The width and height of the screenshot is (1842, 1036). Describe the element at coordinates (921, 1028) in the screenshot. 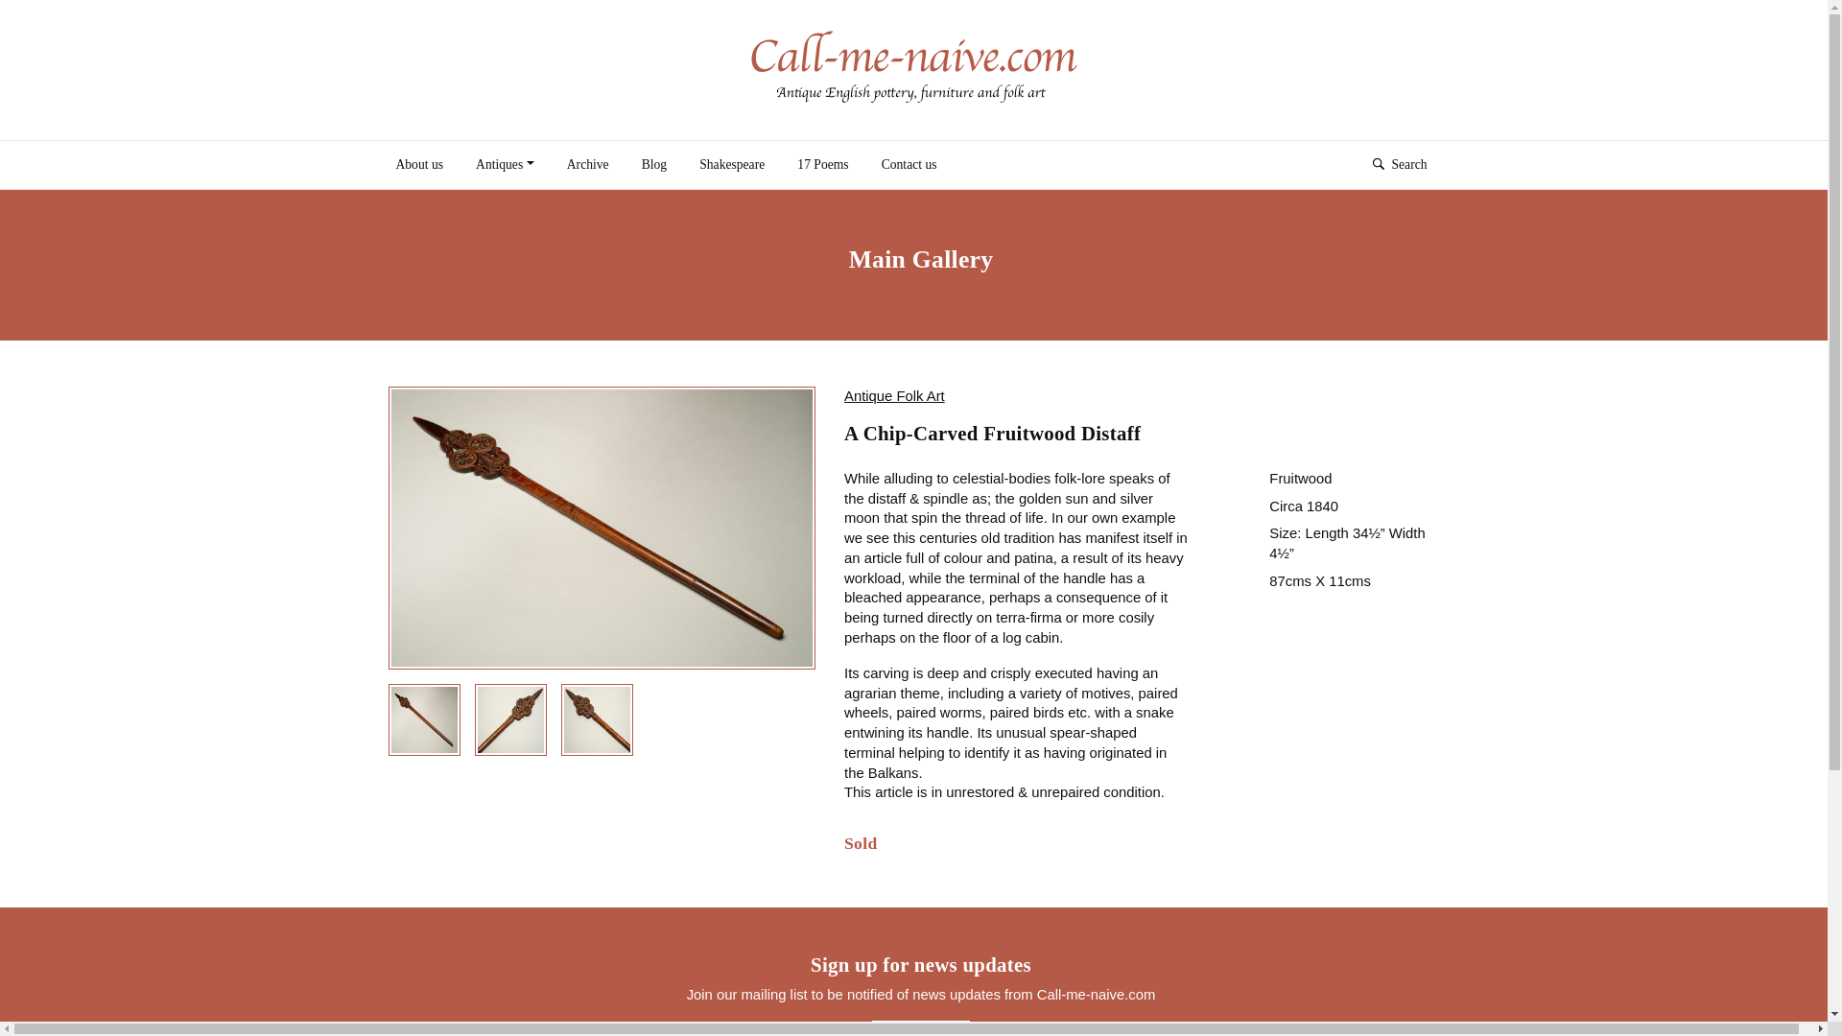

I see `Subscribe` at that location.